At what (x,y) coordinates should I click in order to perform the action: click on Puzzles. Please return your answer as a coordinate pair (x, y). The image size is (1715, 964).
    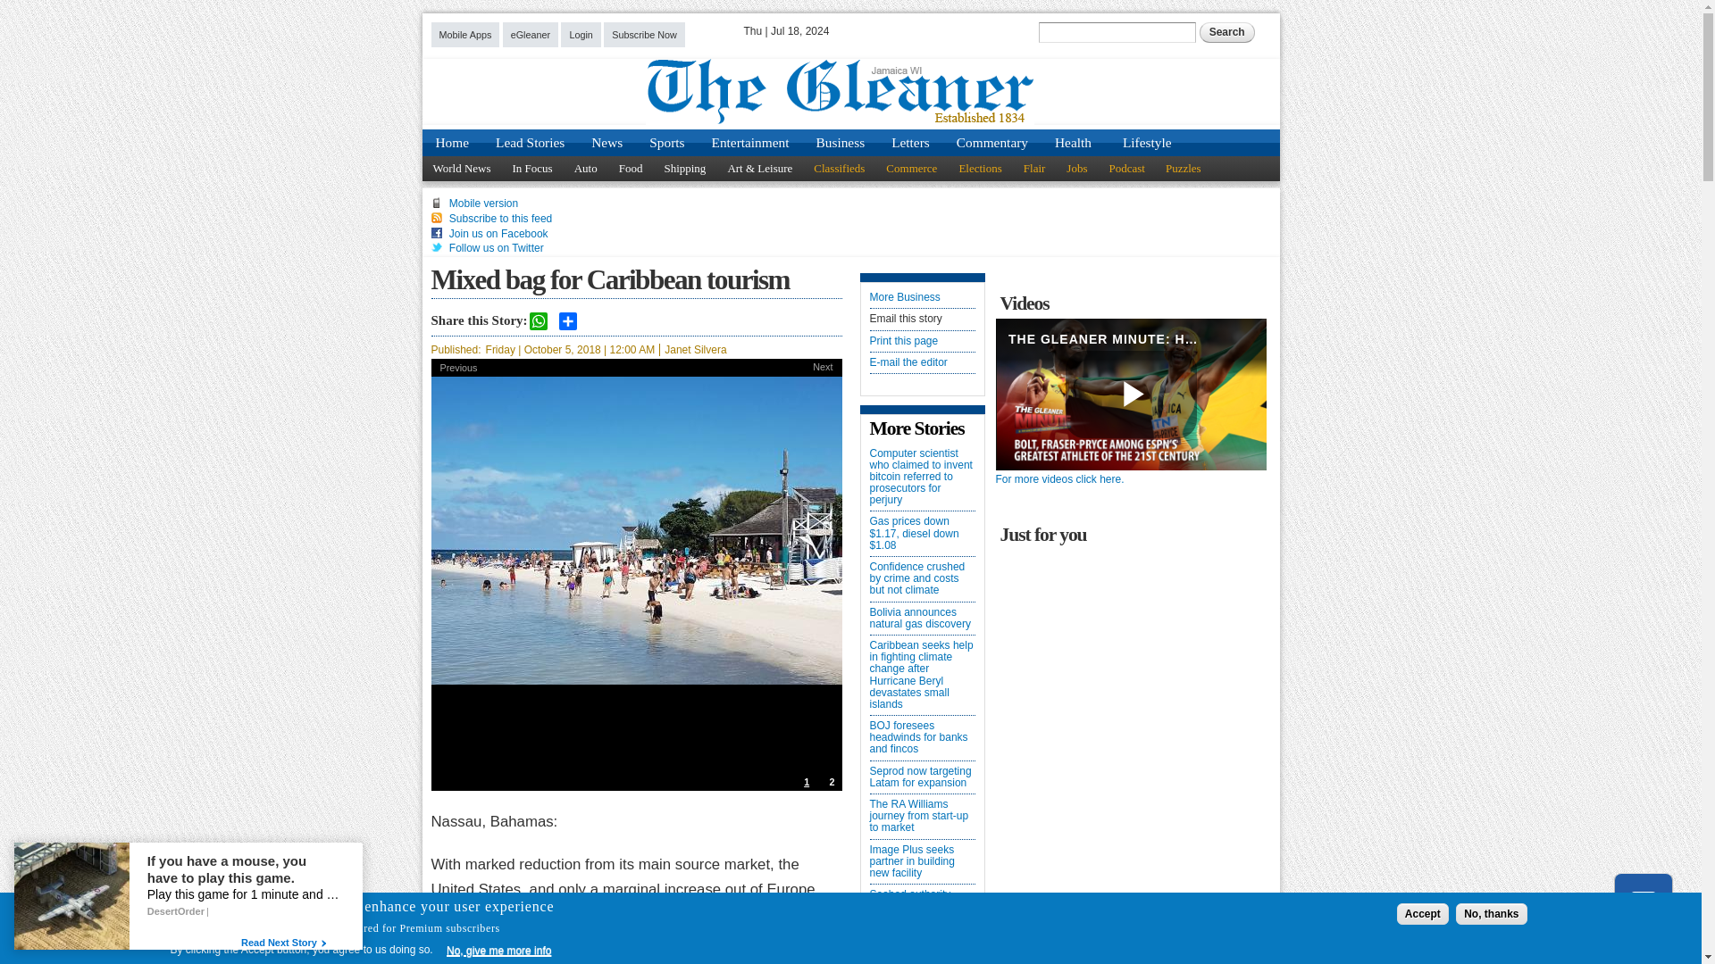
    Looking at the image, I should click on (1184, 168).